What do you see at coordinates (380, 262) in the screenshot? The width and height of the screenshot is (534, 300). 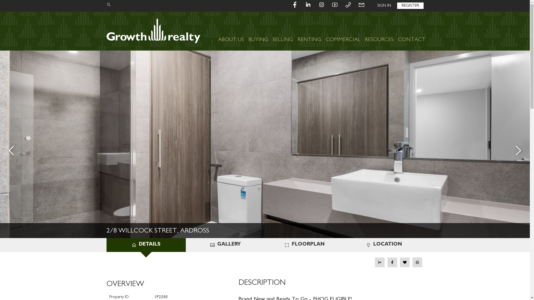 I see `Email to Friend` at bounding box center [380, 262].